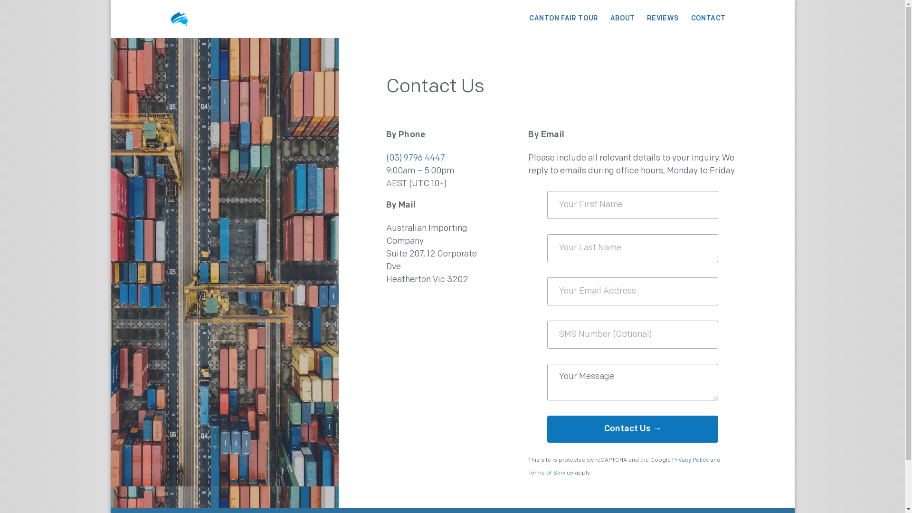 The width and height of the screenshot is (912, 513). Describe the element at coordinates (691, 460) in the screenshot. I see `Privacy Policy` at that location.